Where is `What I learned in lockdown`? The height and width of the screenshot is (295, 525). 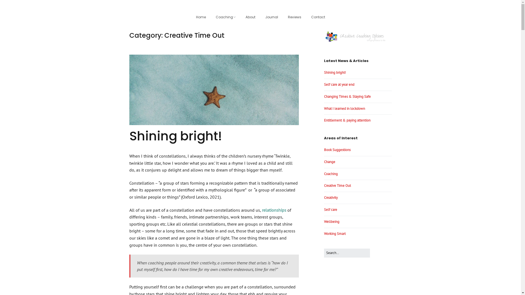
What I learned in lockdown is located at coordinates (344, 109).